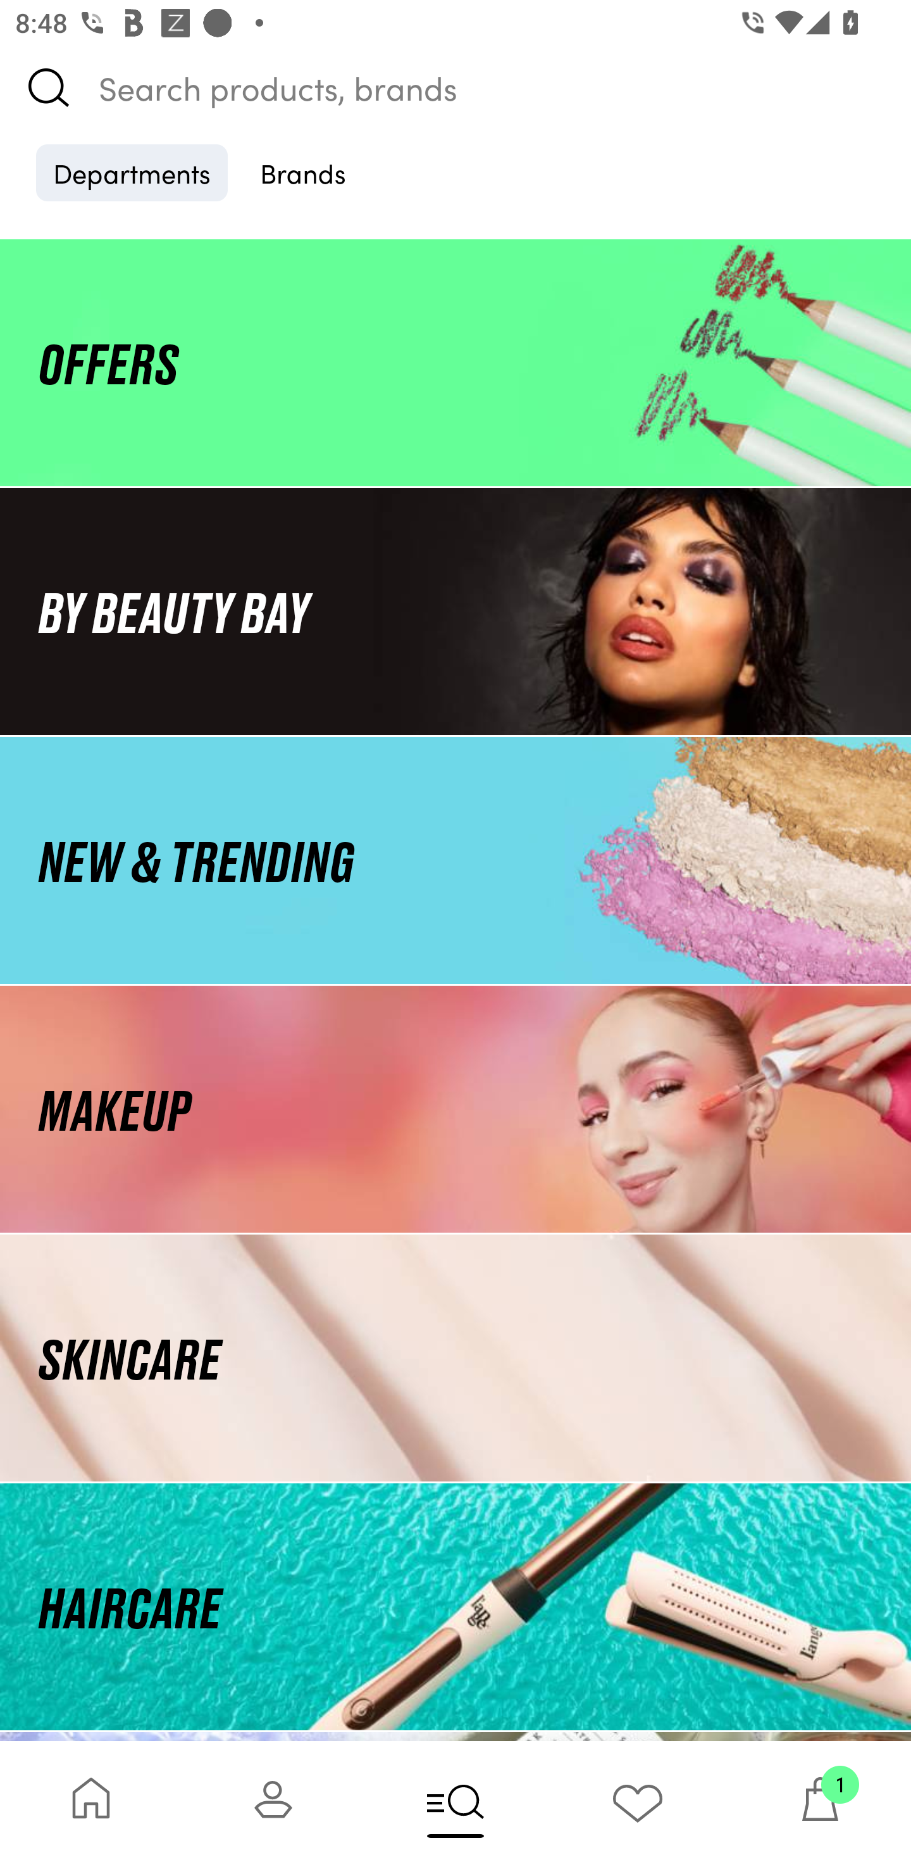 This screenshot has width=911, height=1874. What do you see at coordinates (455, 860) in the screenshot?
I see `NEW & TRENDING` at bounding box center [455, 860].